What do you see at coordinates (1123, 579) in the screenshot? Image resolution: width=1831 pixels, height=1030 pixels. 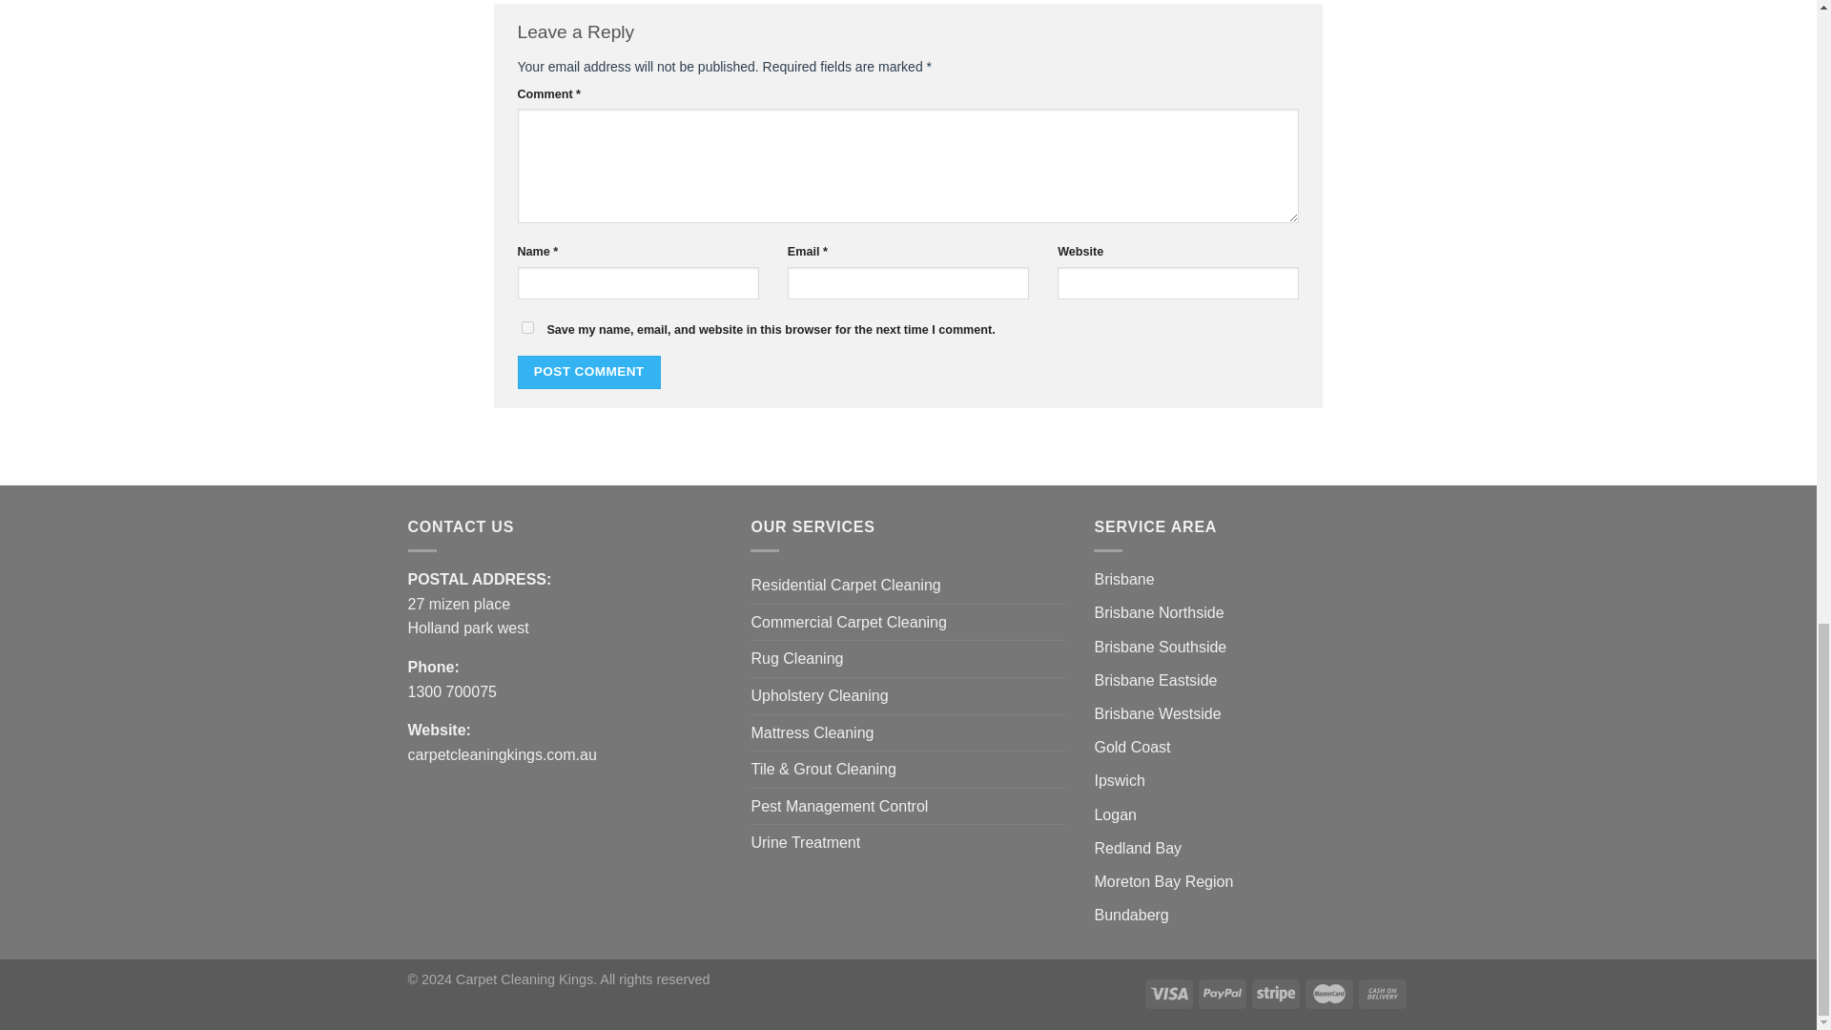 I see `Brisbane` at bounding box center [1123, 579].